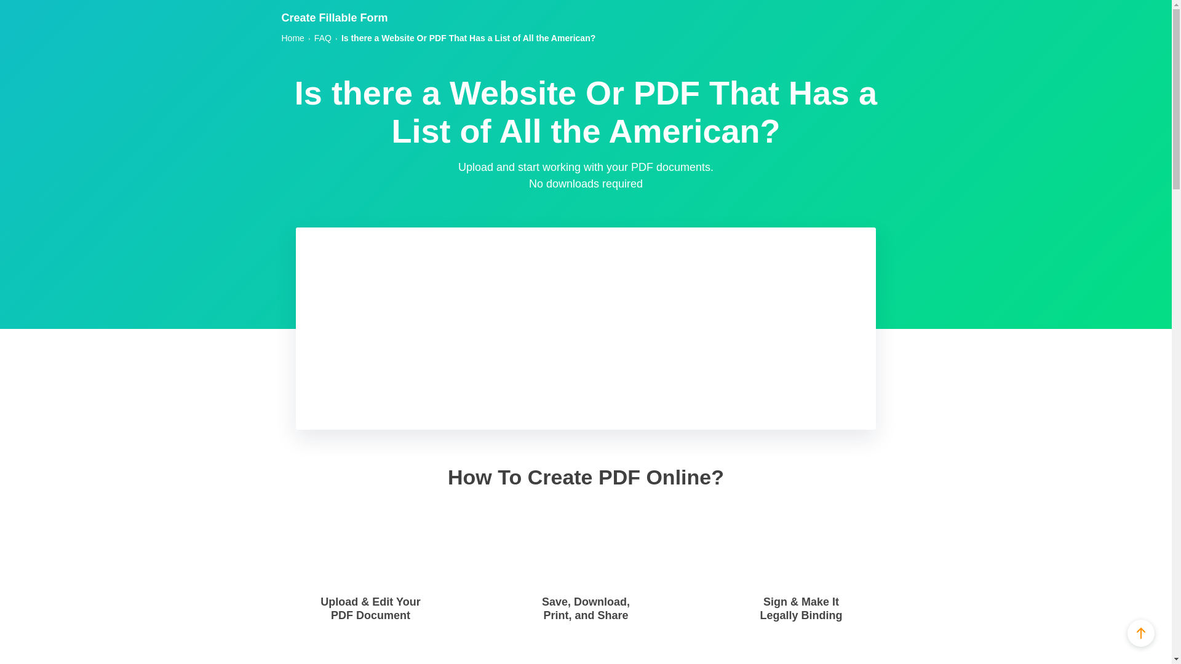 The height and width of the screenshot is (664, 1181). I want to click on Home, so click(293, 38).